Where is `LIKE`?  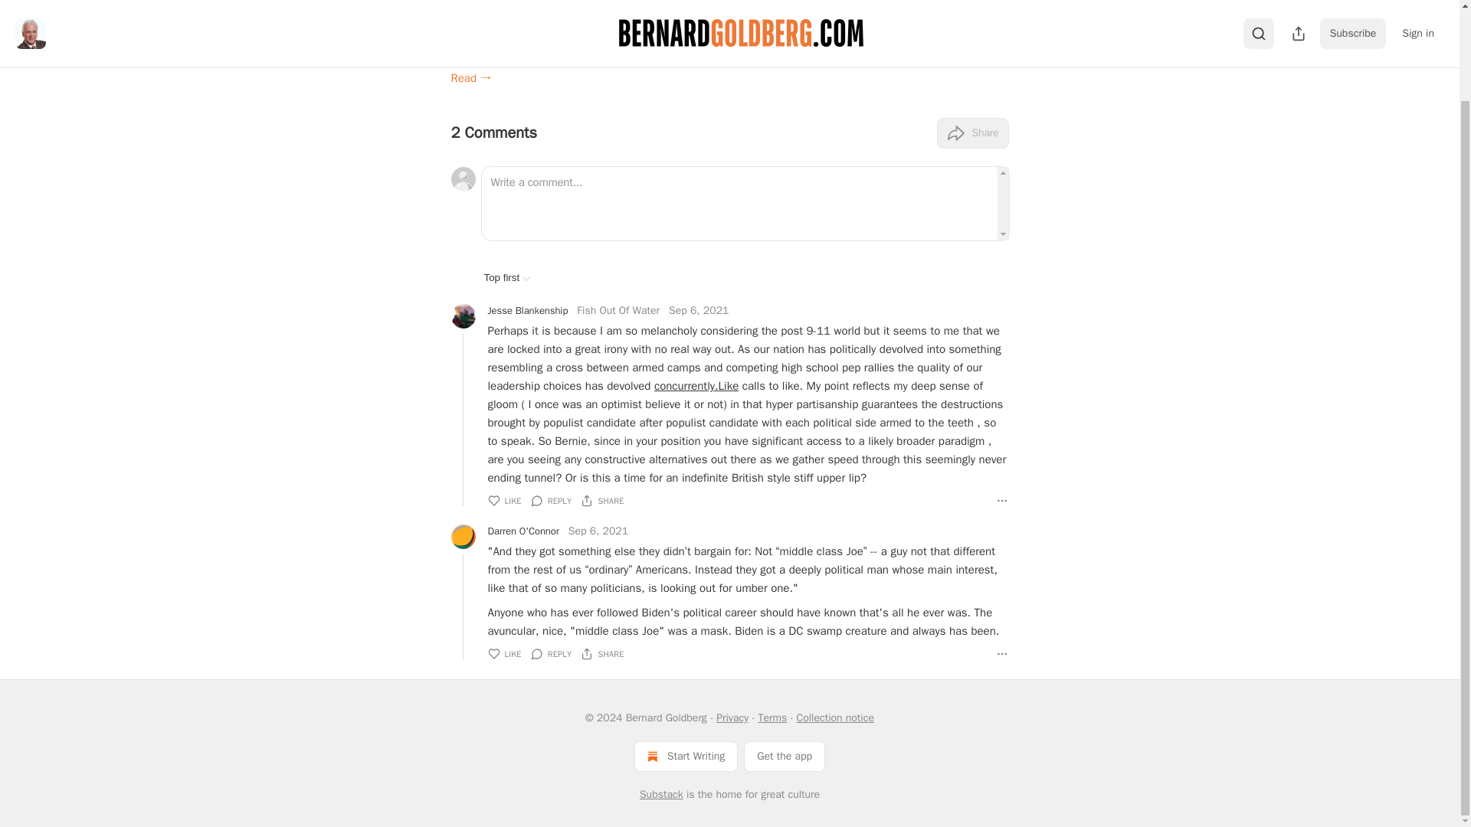
LIKE is located at coordinates (503, 501).